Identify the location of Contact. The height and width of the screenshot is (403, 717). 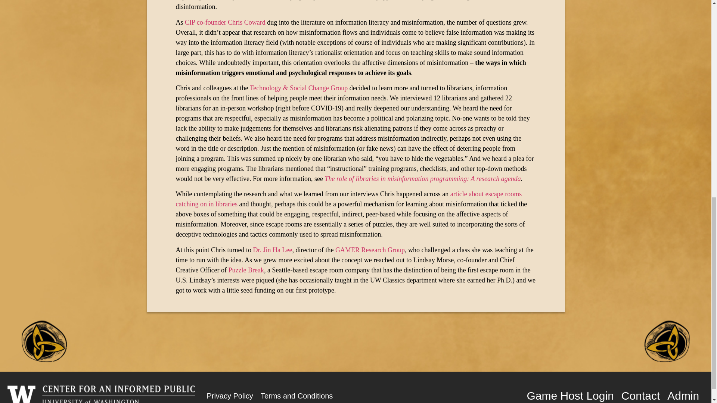
(640, 395).